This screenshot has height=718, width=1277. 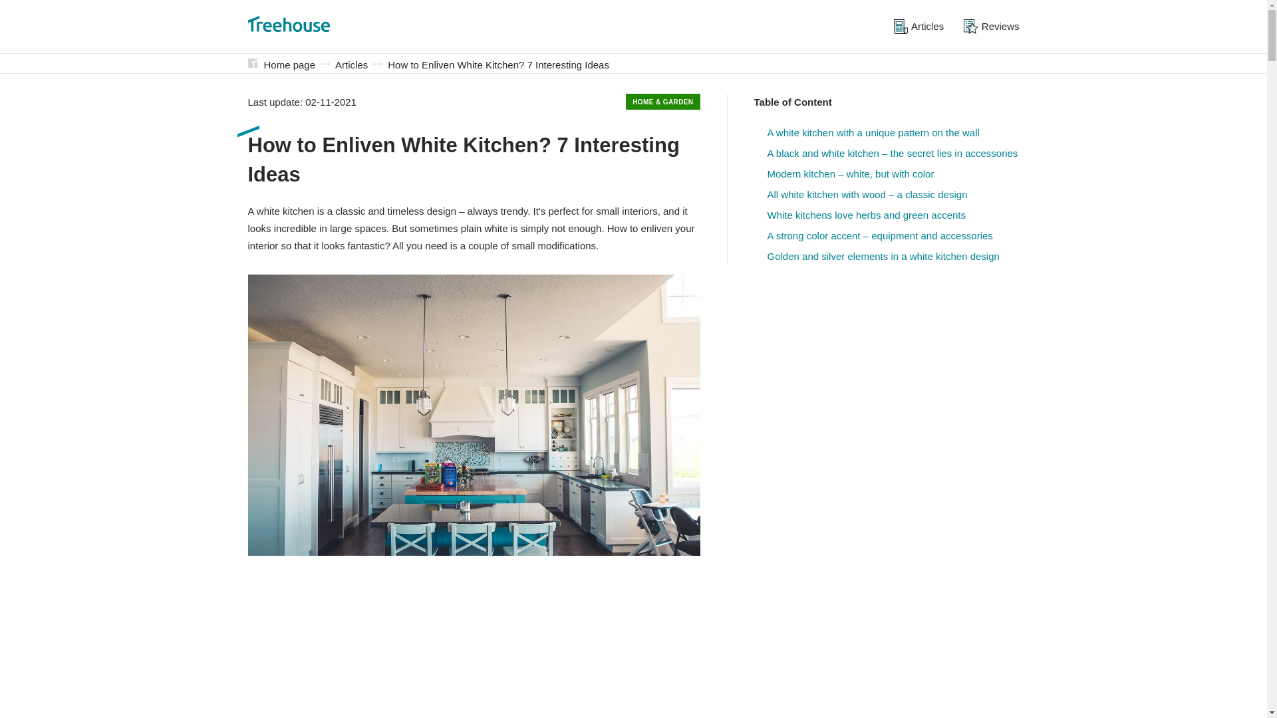 I want to click on Reviews, so click(x=991, y=27).